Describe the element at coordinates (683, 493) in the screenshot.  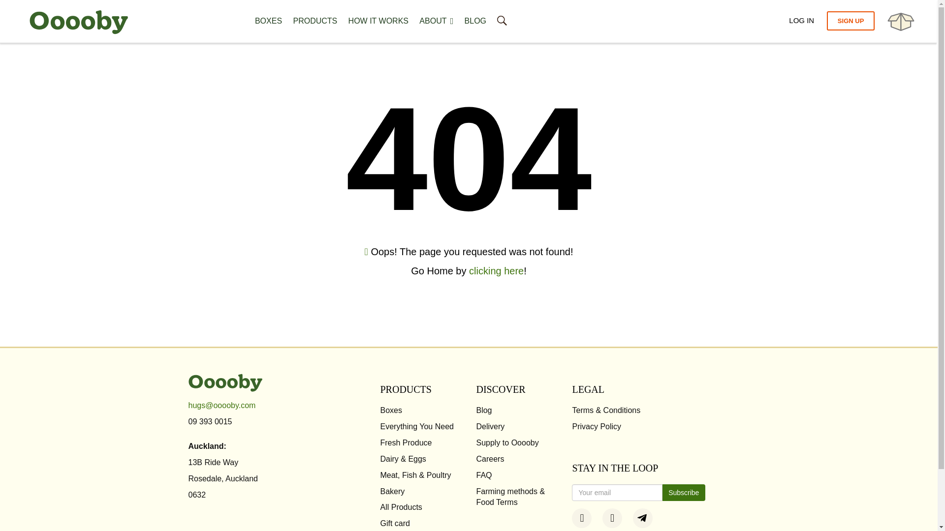
I see `Subscribe` at that location.